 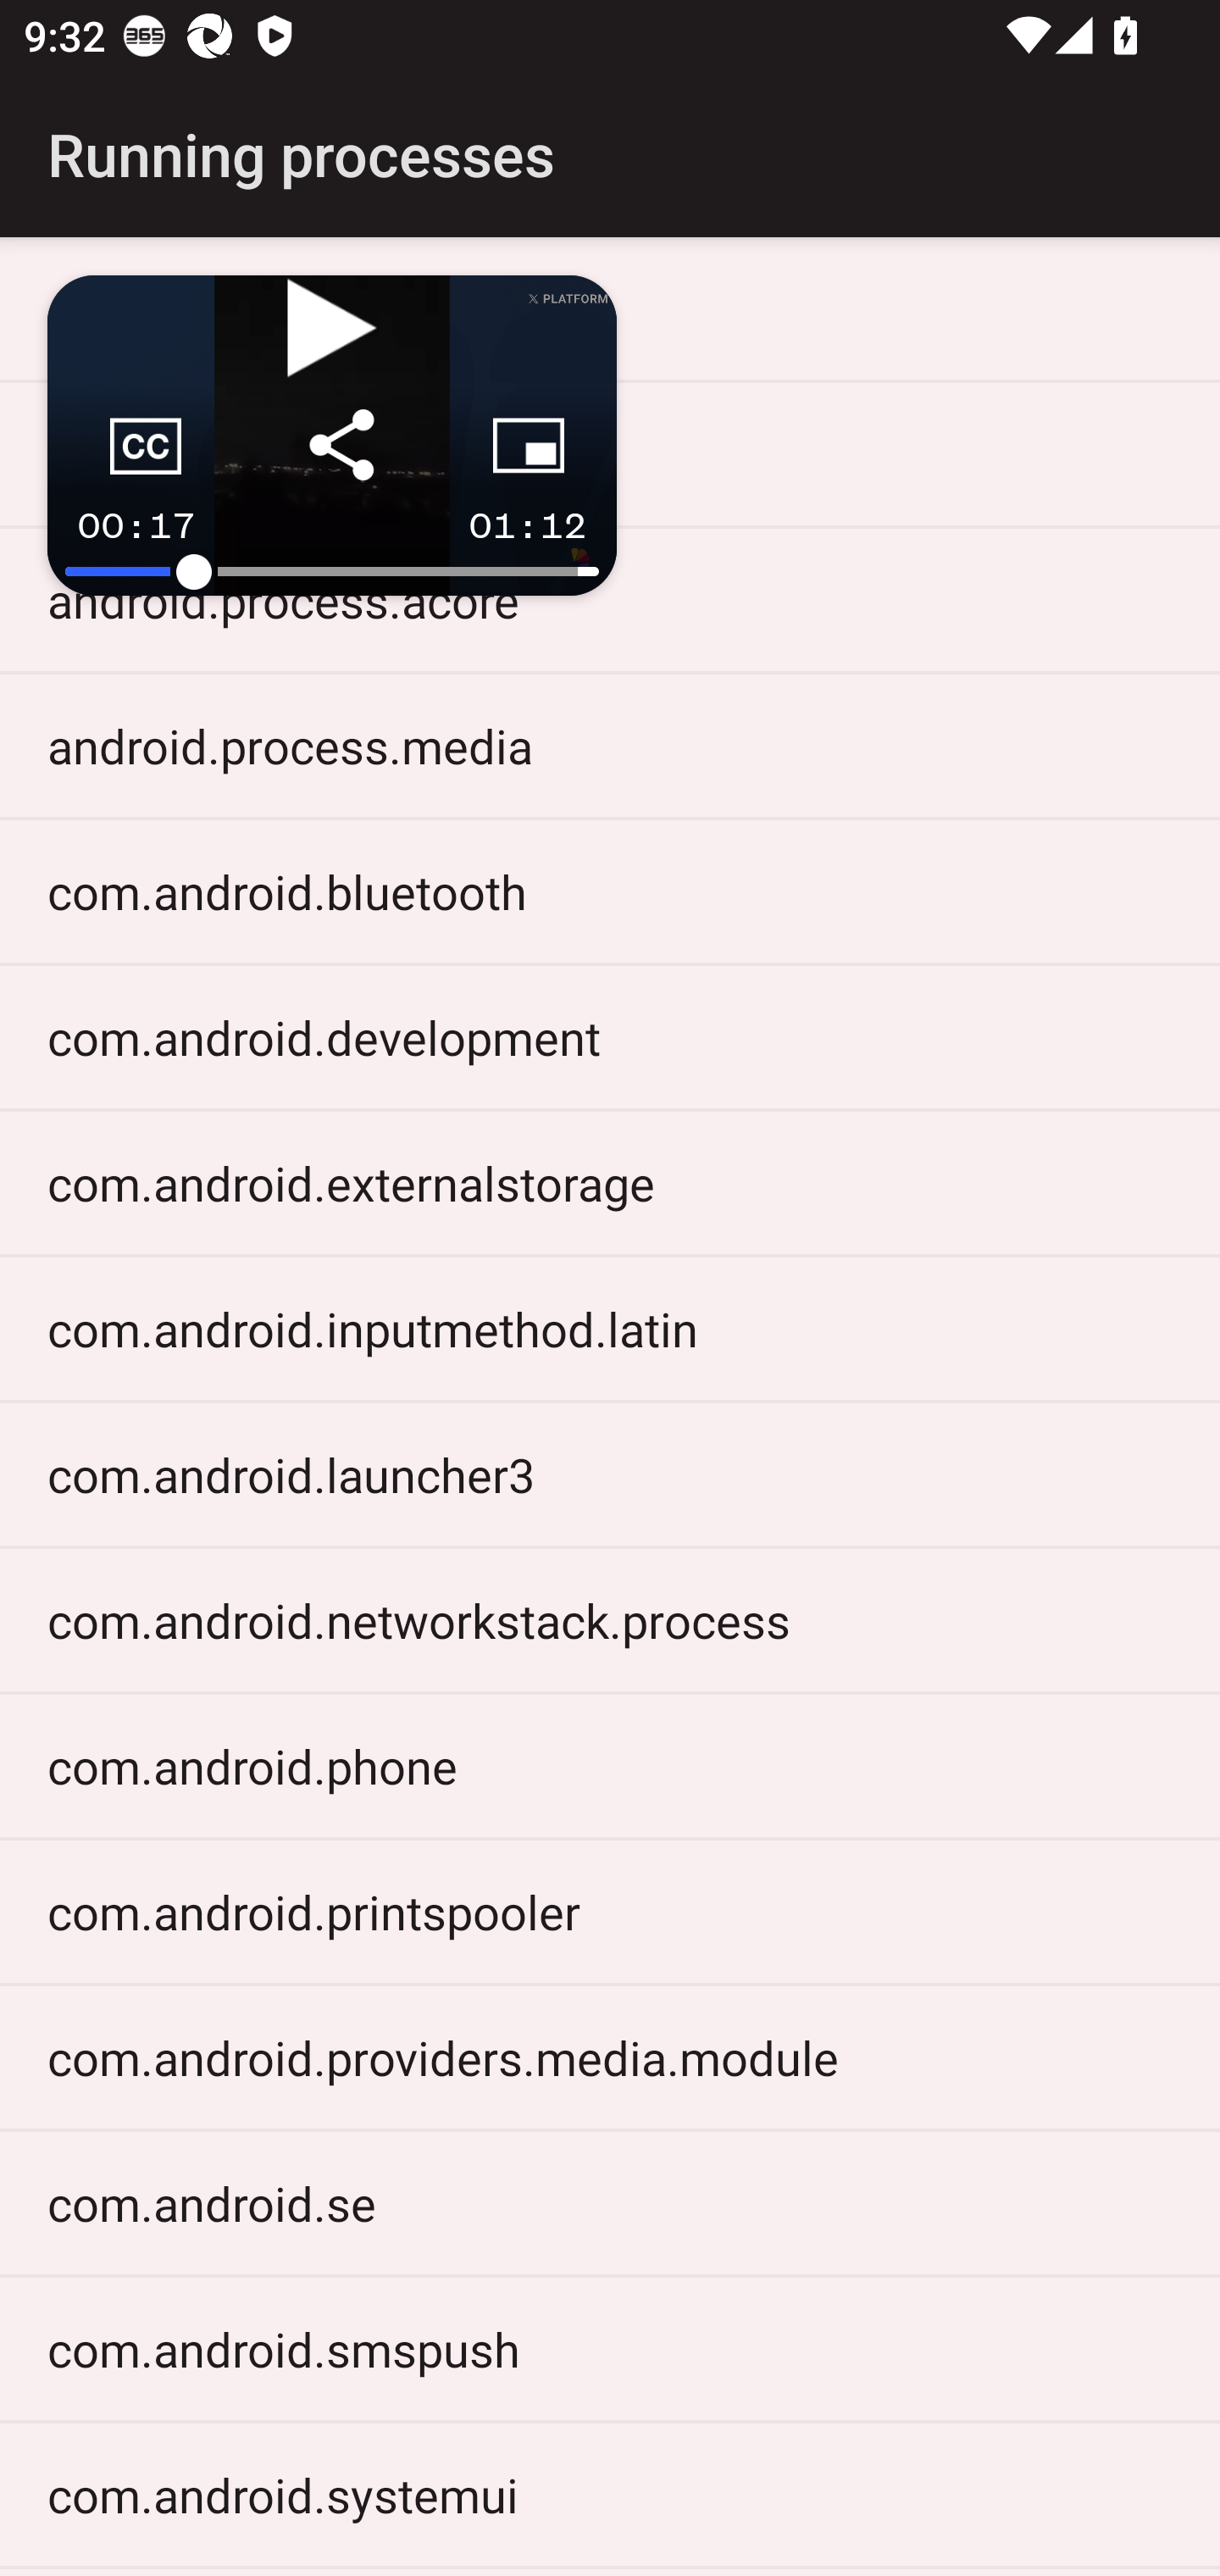 I want to click on com.android.printspooler, so click(x=610, y=1911).